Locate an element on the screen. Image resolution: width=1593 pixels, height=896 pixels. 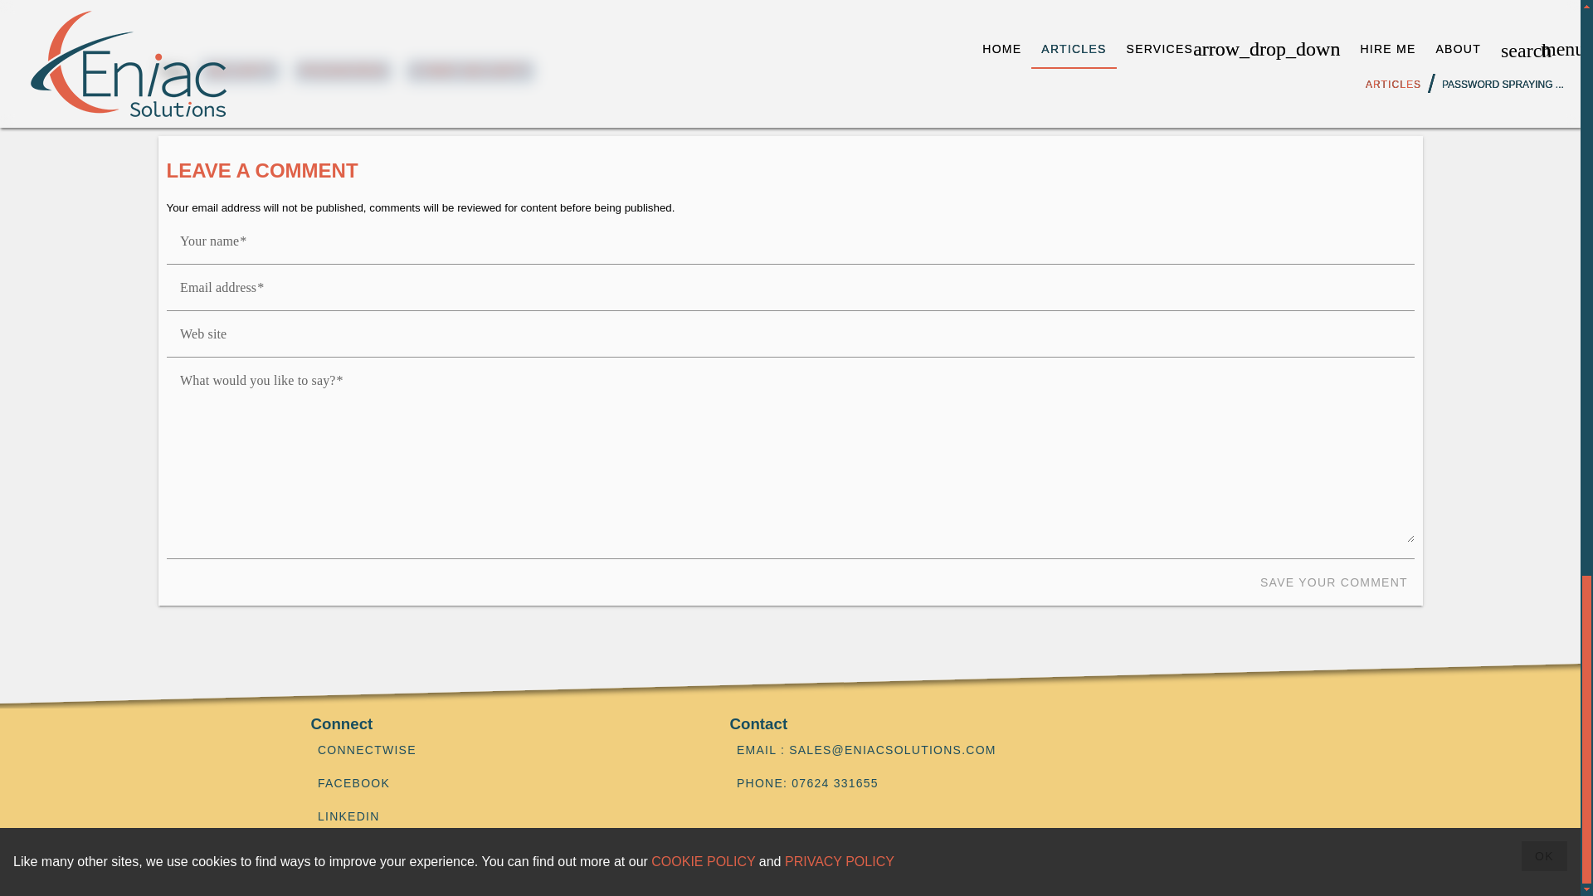
SECURITY is located at coordinates (241, 70).